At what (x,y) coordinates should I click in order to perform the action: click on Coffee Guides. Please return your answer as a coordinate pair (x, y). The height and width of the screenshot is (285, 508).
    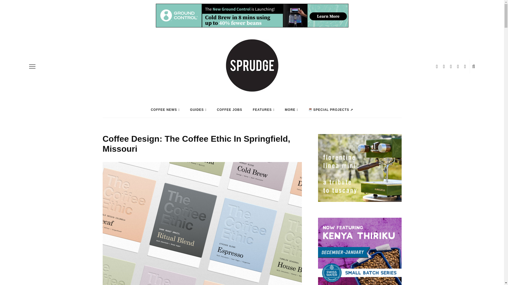
    Looking at the image, I should click on (198, 110).